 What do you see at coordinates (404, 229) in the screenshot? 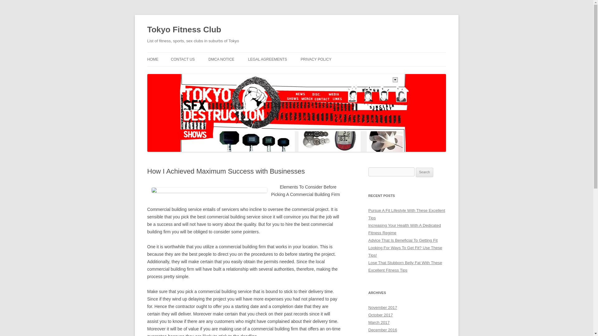
I see `Increasing Your Health With A Dedicated Fitness Regime` at bounding box center [404, 229].